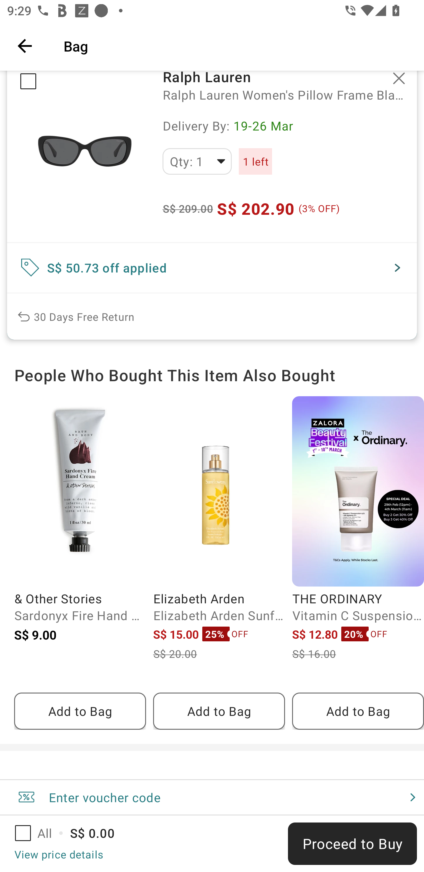 The width and height of the screenshot is (424, 872). I want to click on Qty: 1, so click(197, 161).